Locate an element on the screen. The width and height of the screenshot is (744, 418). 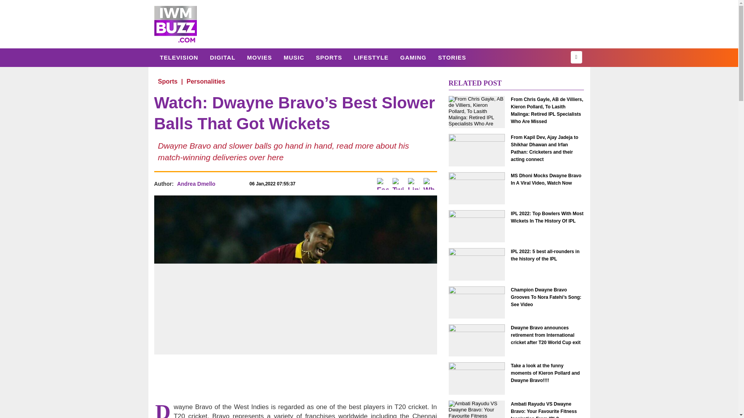
STORIES is located at coordinates (452, 57).